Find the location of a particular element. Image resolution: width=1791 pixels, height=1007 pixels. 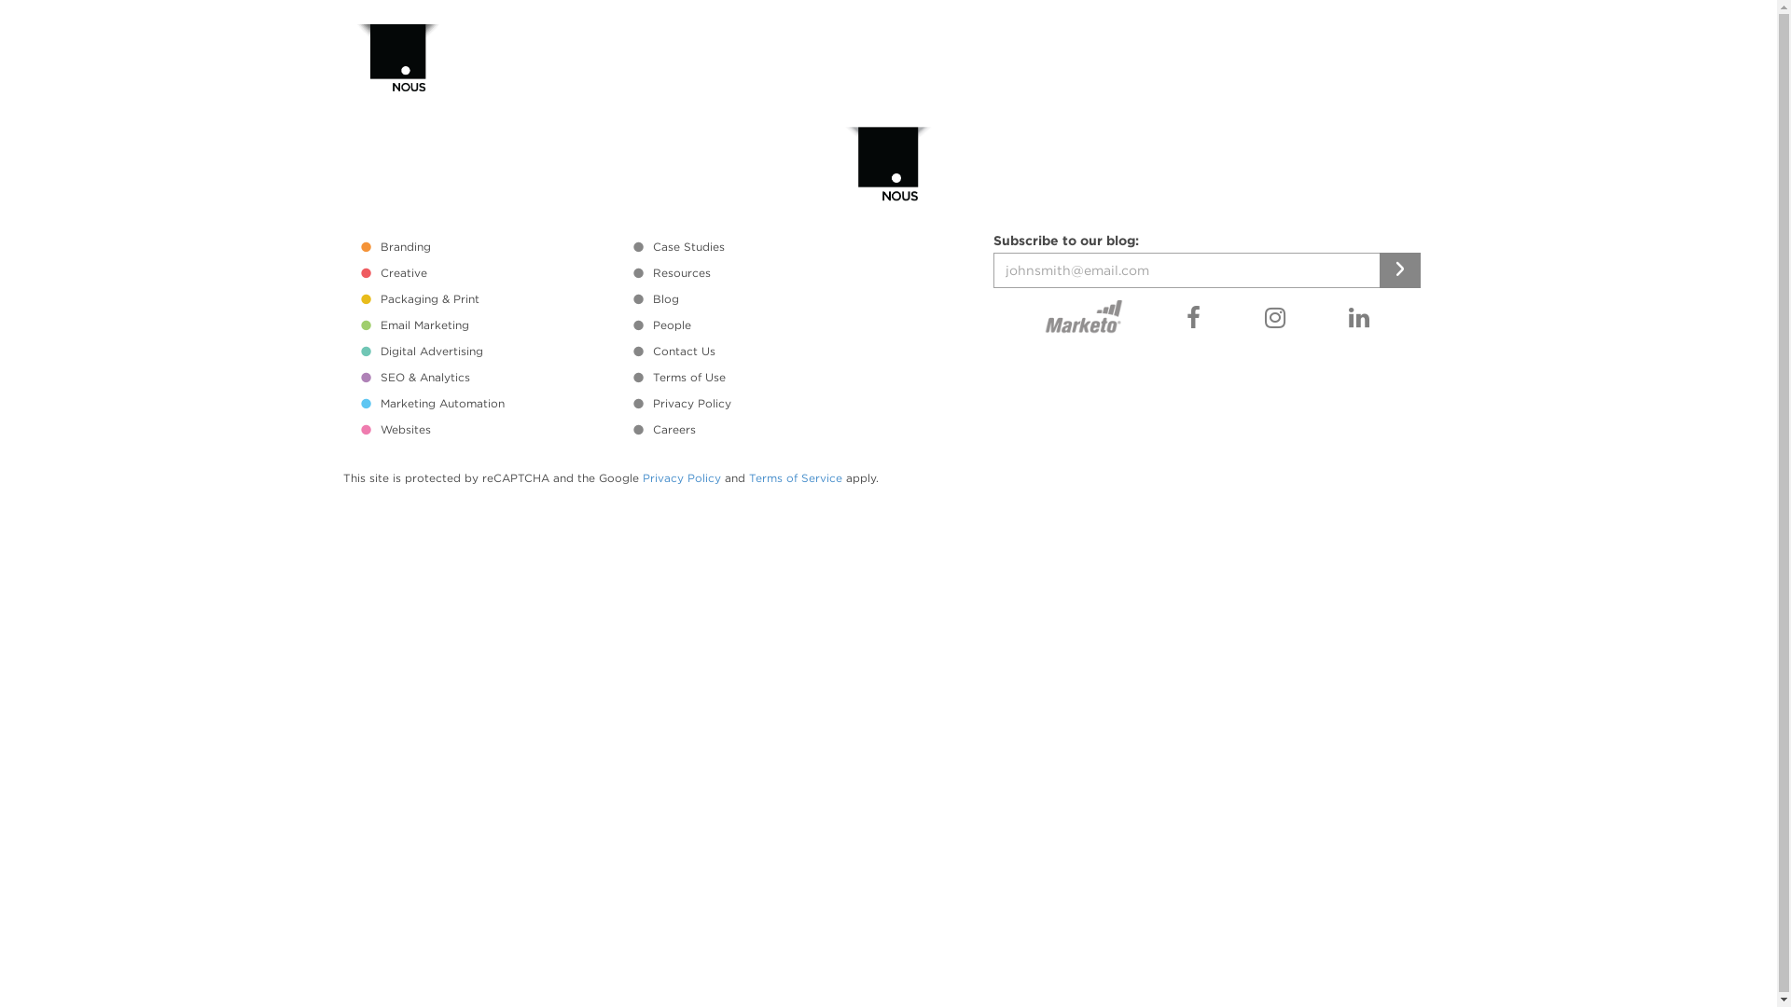

Digital Advertising is located at coordinates (492, 351).